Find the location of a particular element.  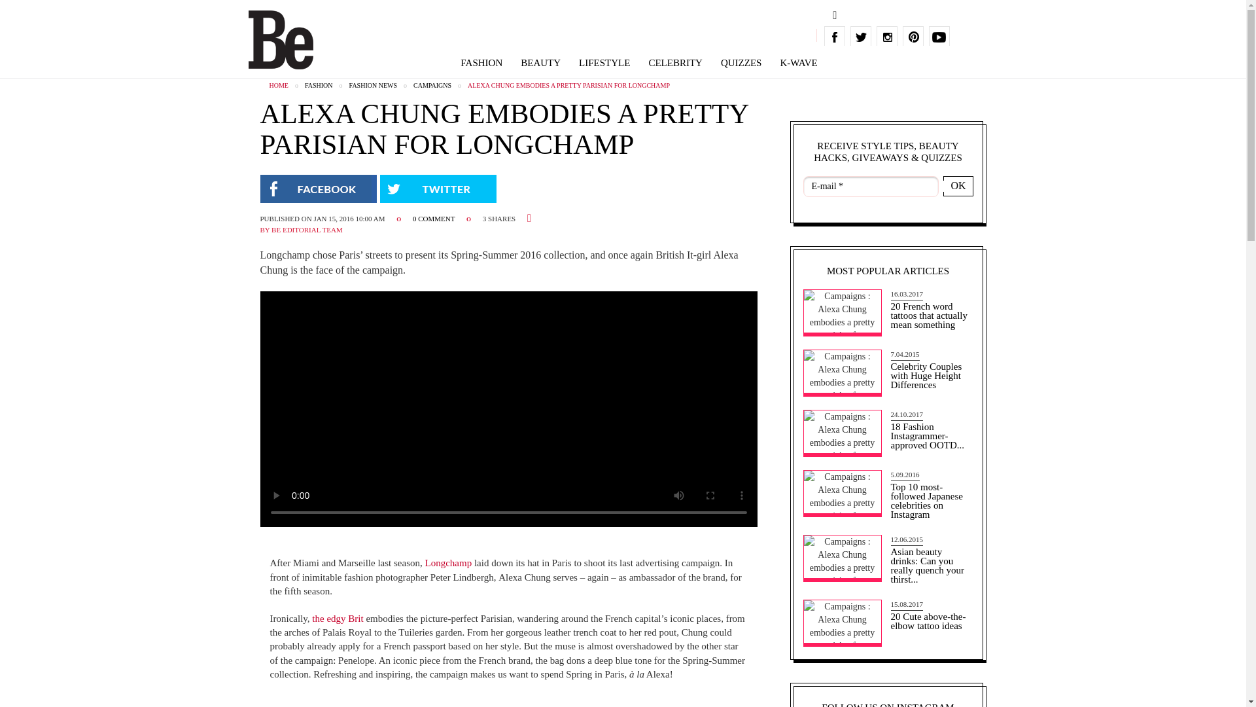

LIFESTYLE is located at coordinates (604, 63).